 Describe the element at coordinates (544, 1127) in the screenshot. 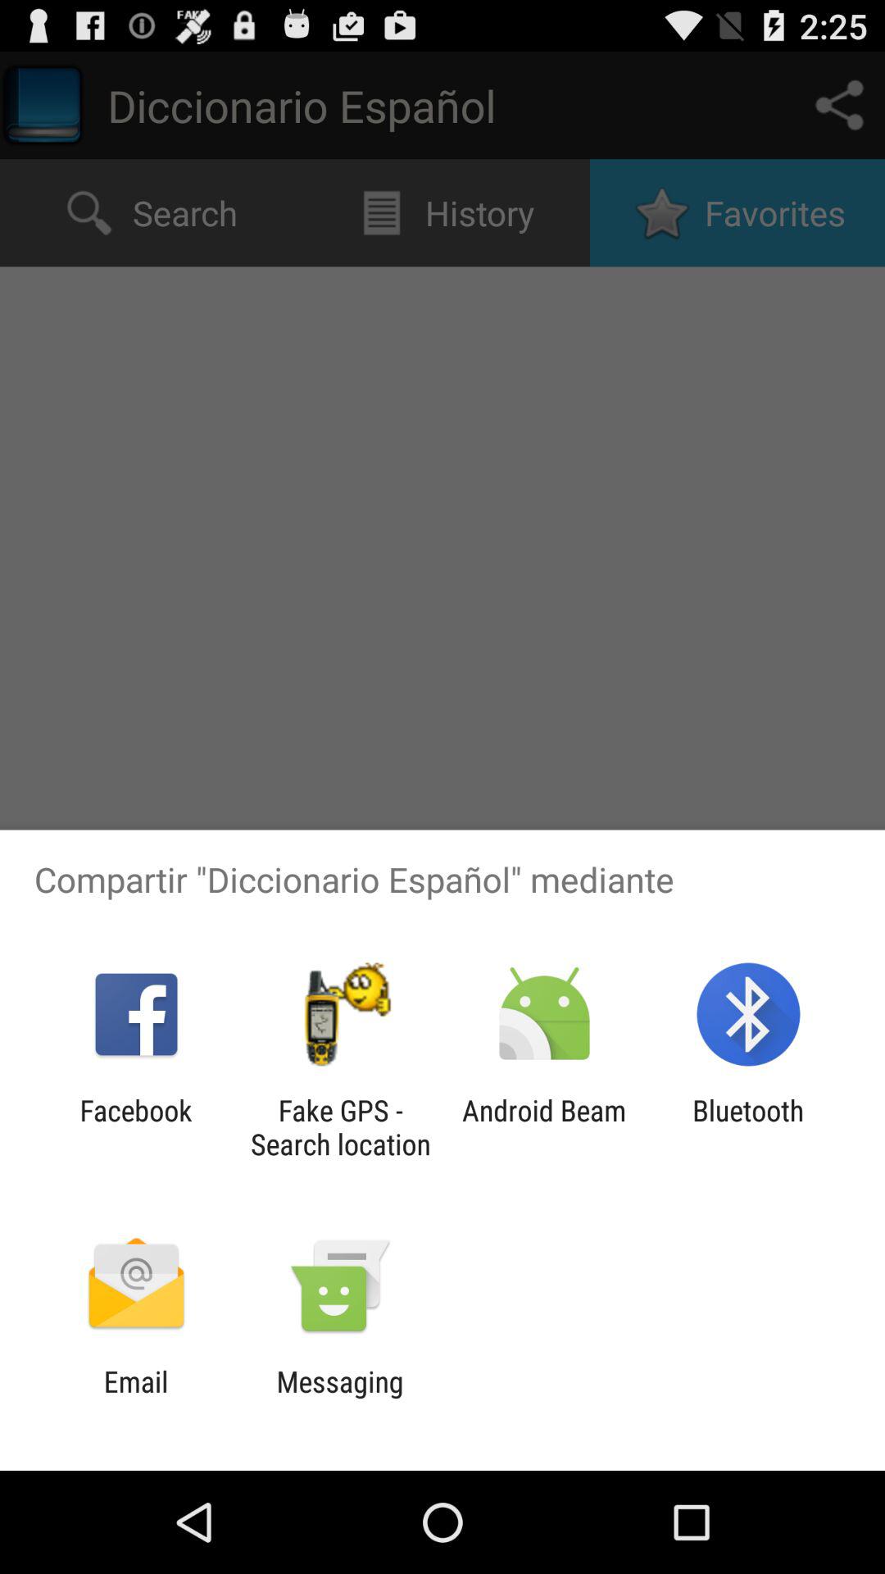

I see `choose the item to the right of fake gps search icon` at that location.